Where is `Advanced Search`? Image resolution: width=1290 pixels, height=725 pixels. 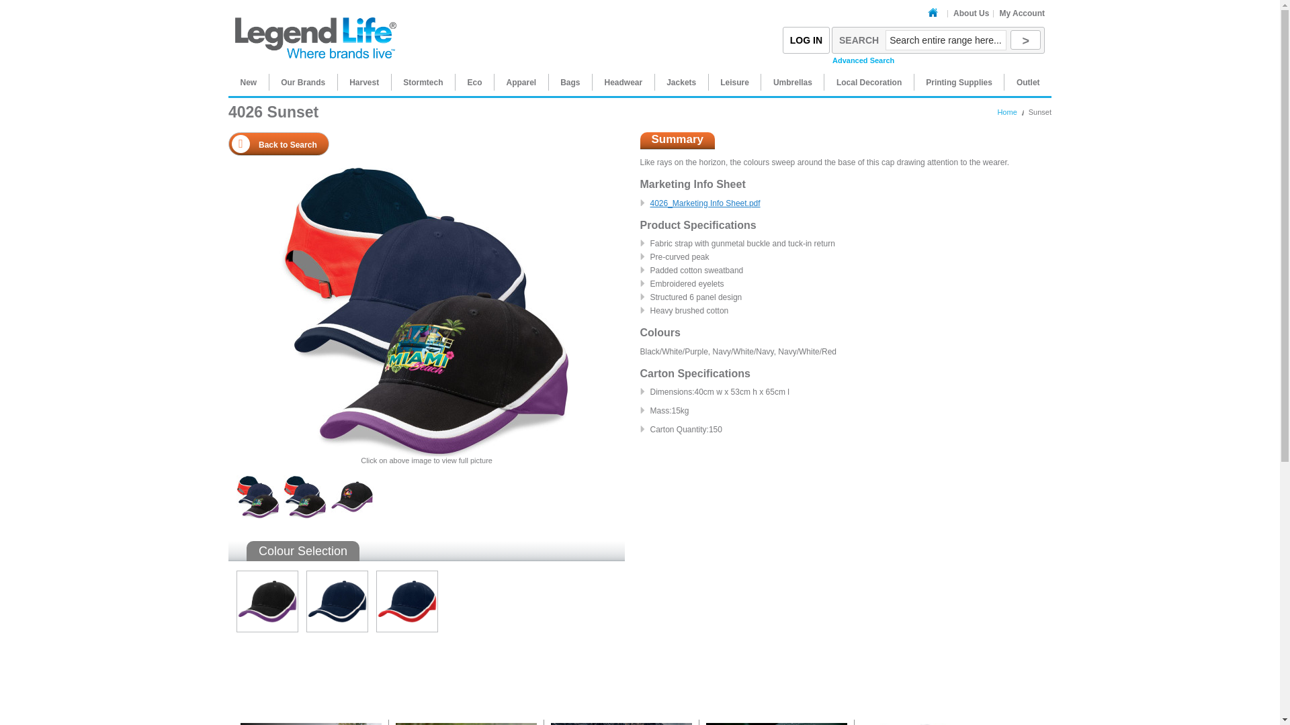
Advanced Search is located at coordinates (863, 60).